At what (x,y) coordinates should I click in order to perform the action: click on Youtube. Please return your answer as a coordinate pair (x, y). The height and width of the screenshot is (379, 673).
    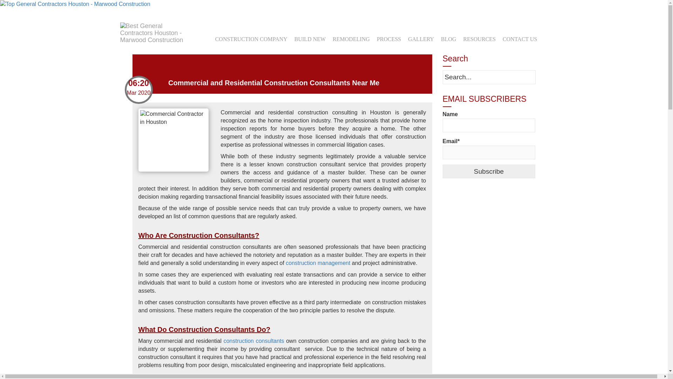
    Looking at the image, I should click on (205, 9).